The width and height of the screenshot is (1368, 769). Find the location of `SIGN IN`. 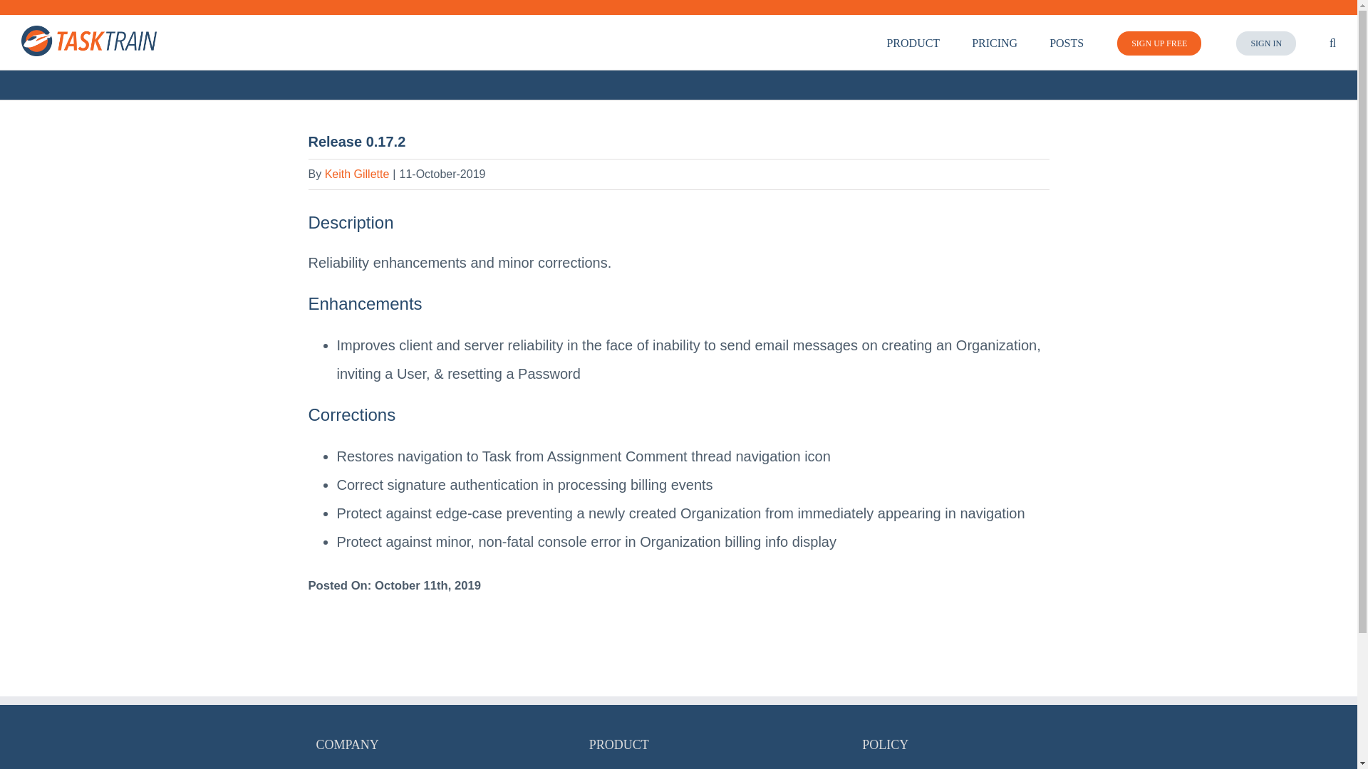

SIGN IN is located at coordinates (1265, 42).